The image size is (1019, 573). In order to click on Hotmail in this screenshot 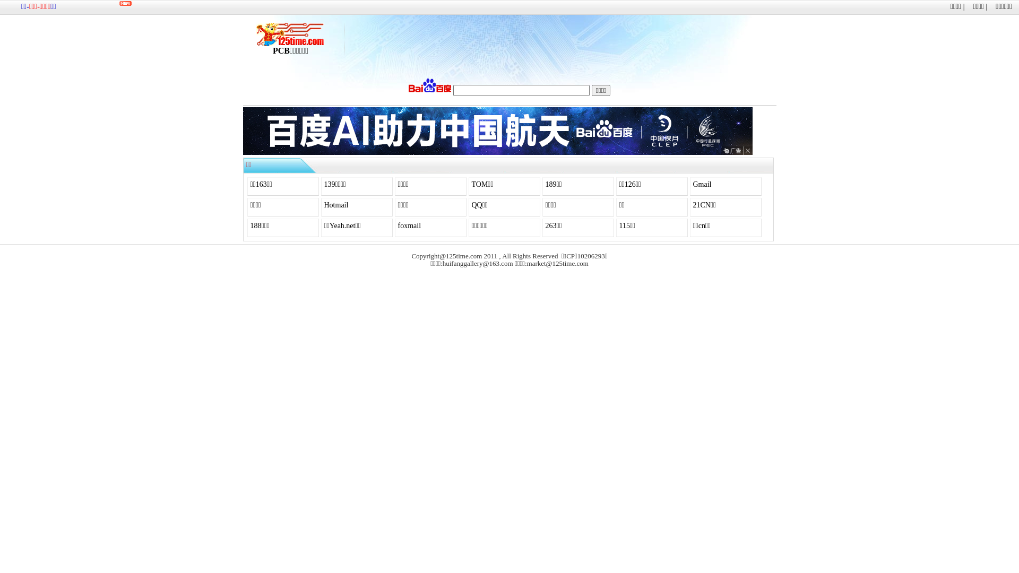, I will do `click(336, 205)`.